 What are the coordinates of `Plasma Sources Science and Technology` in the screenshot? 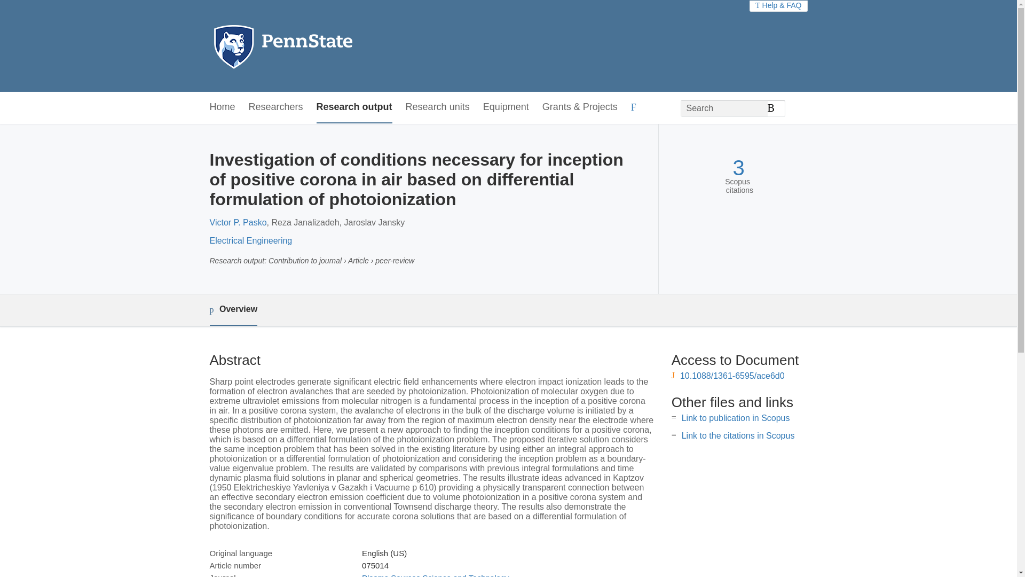 It's located at (436, 575).